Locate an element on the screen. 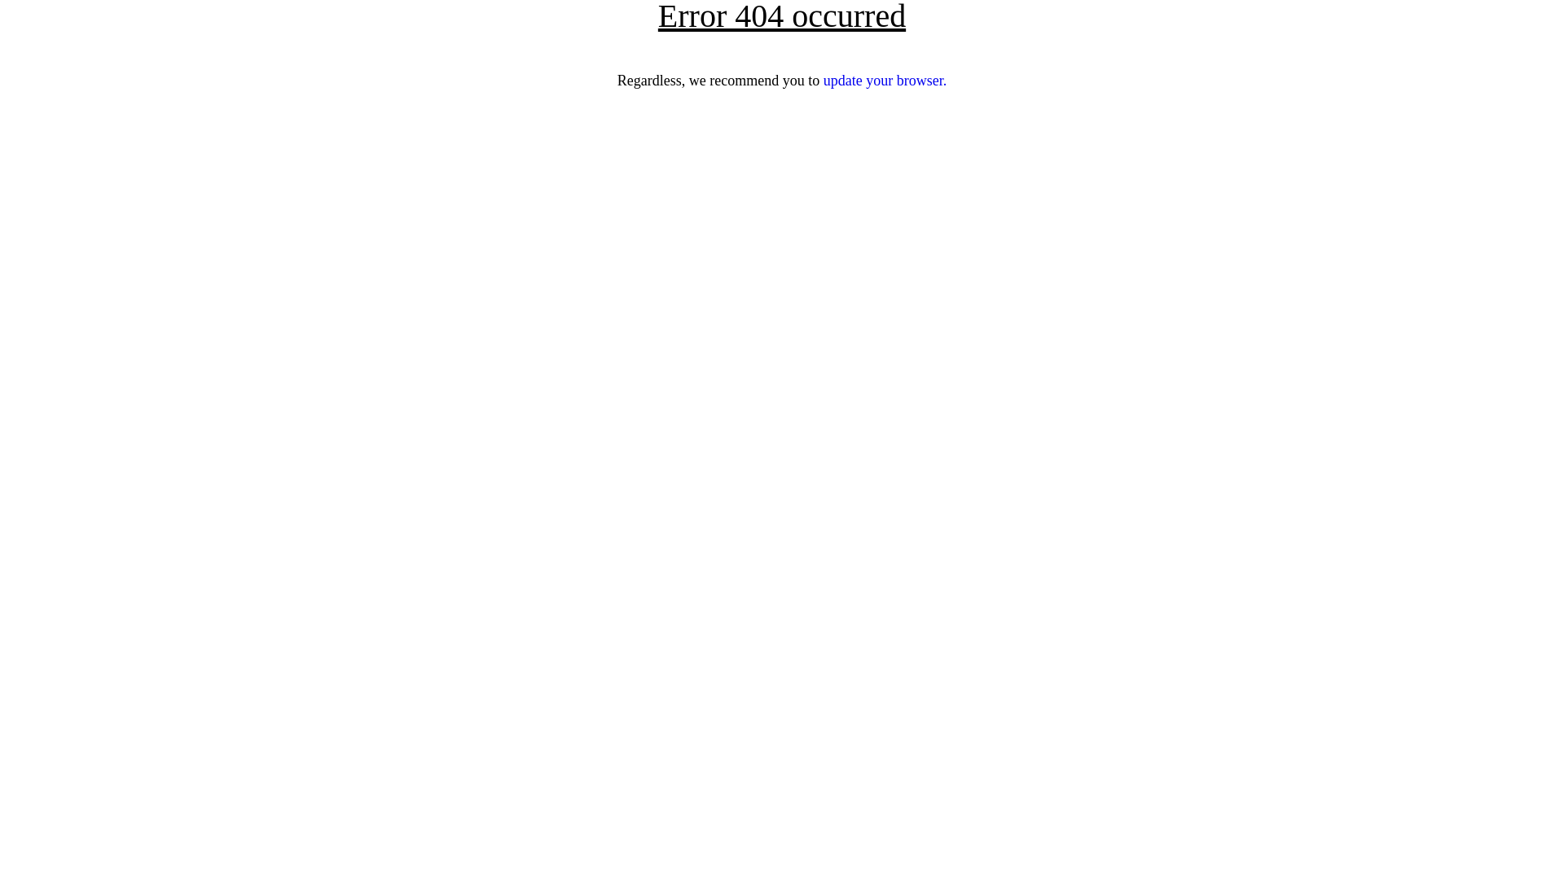  update your browser. is located at coordinates (885, 81).